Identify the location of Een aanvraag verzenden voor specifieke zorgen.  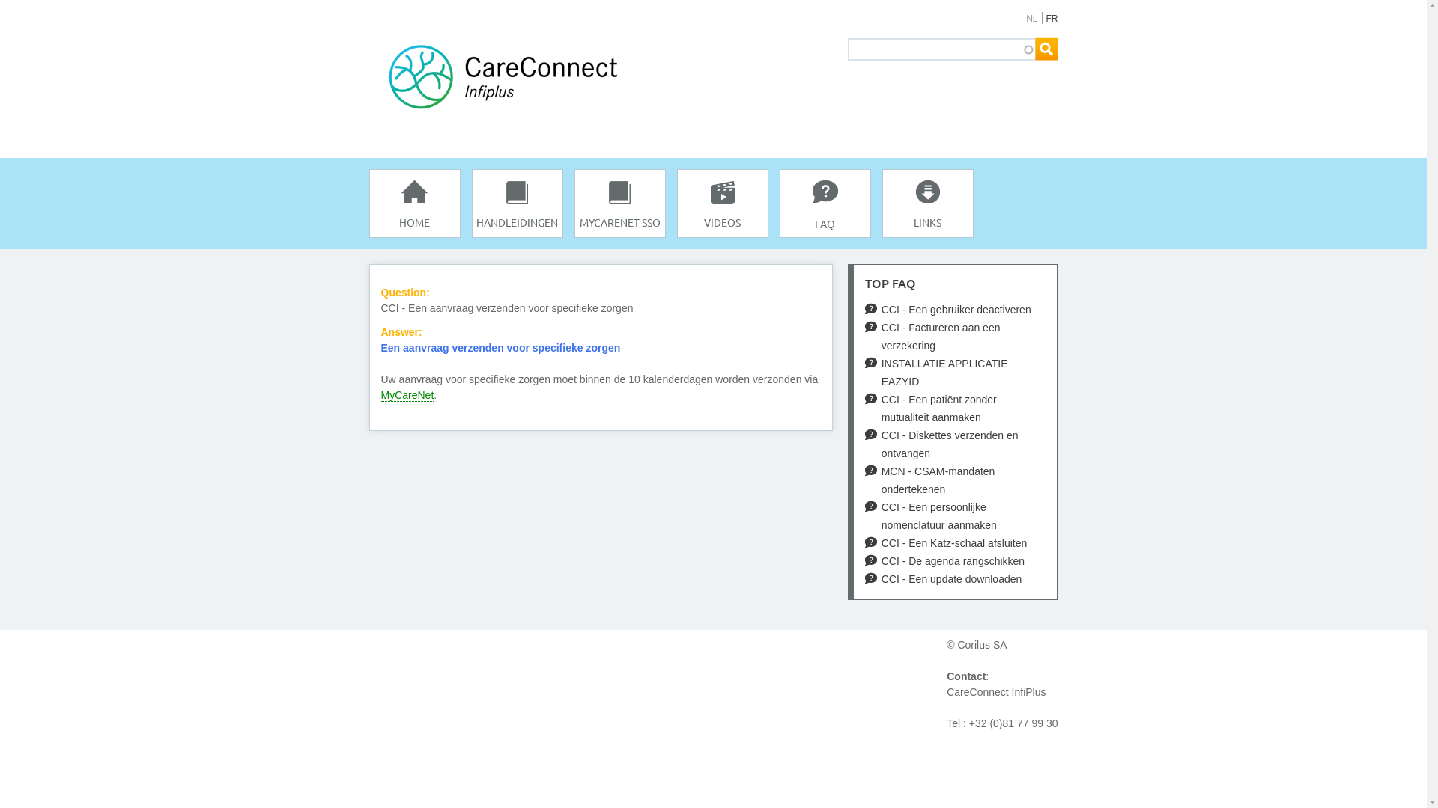
(500, 348).